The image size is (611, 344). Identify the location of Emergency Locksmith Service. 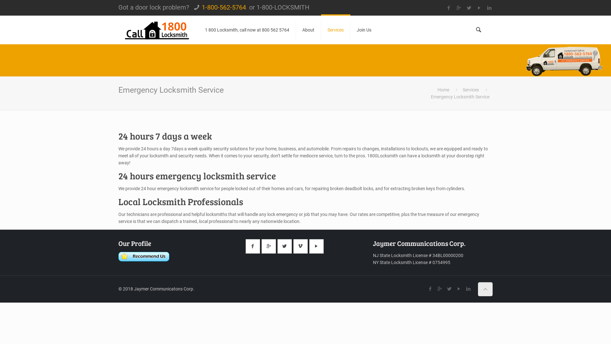
(460, 97).